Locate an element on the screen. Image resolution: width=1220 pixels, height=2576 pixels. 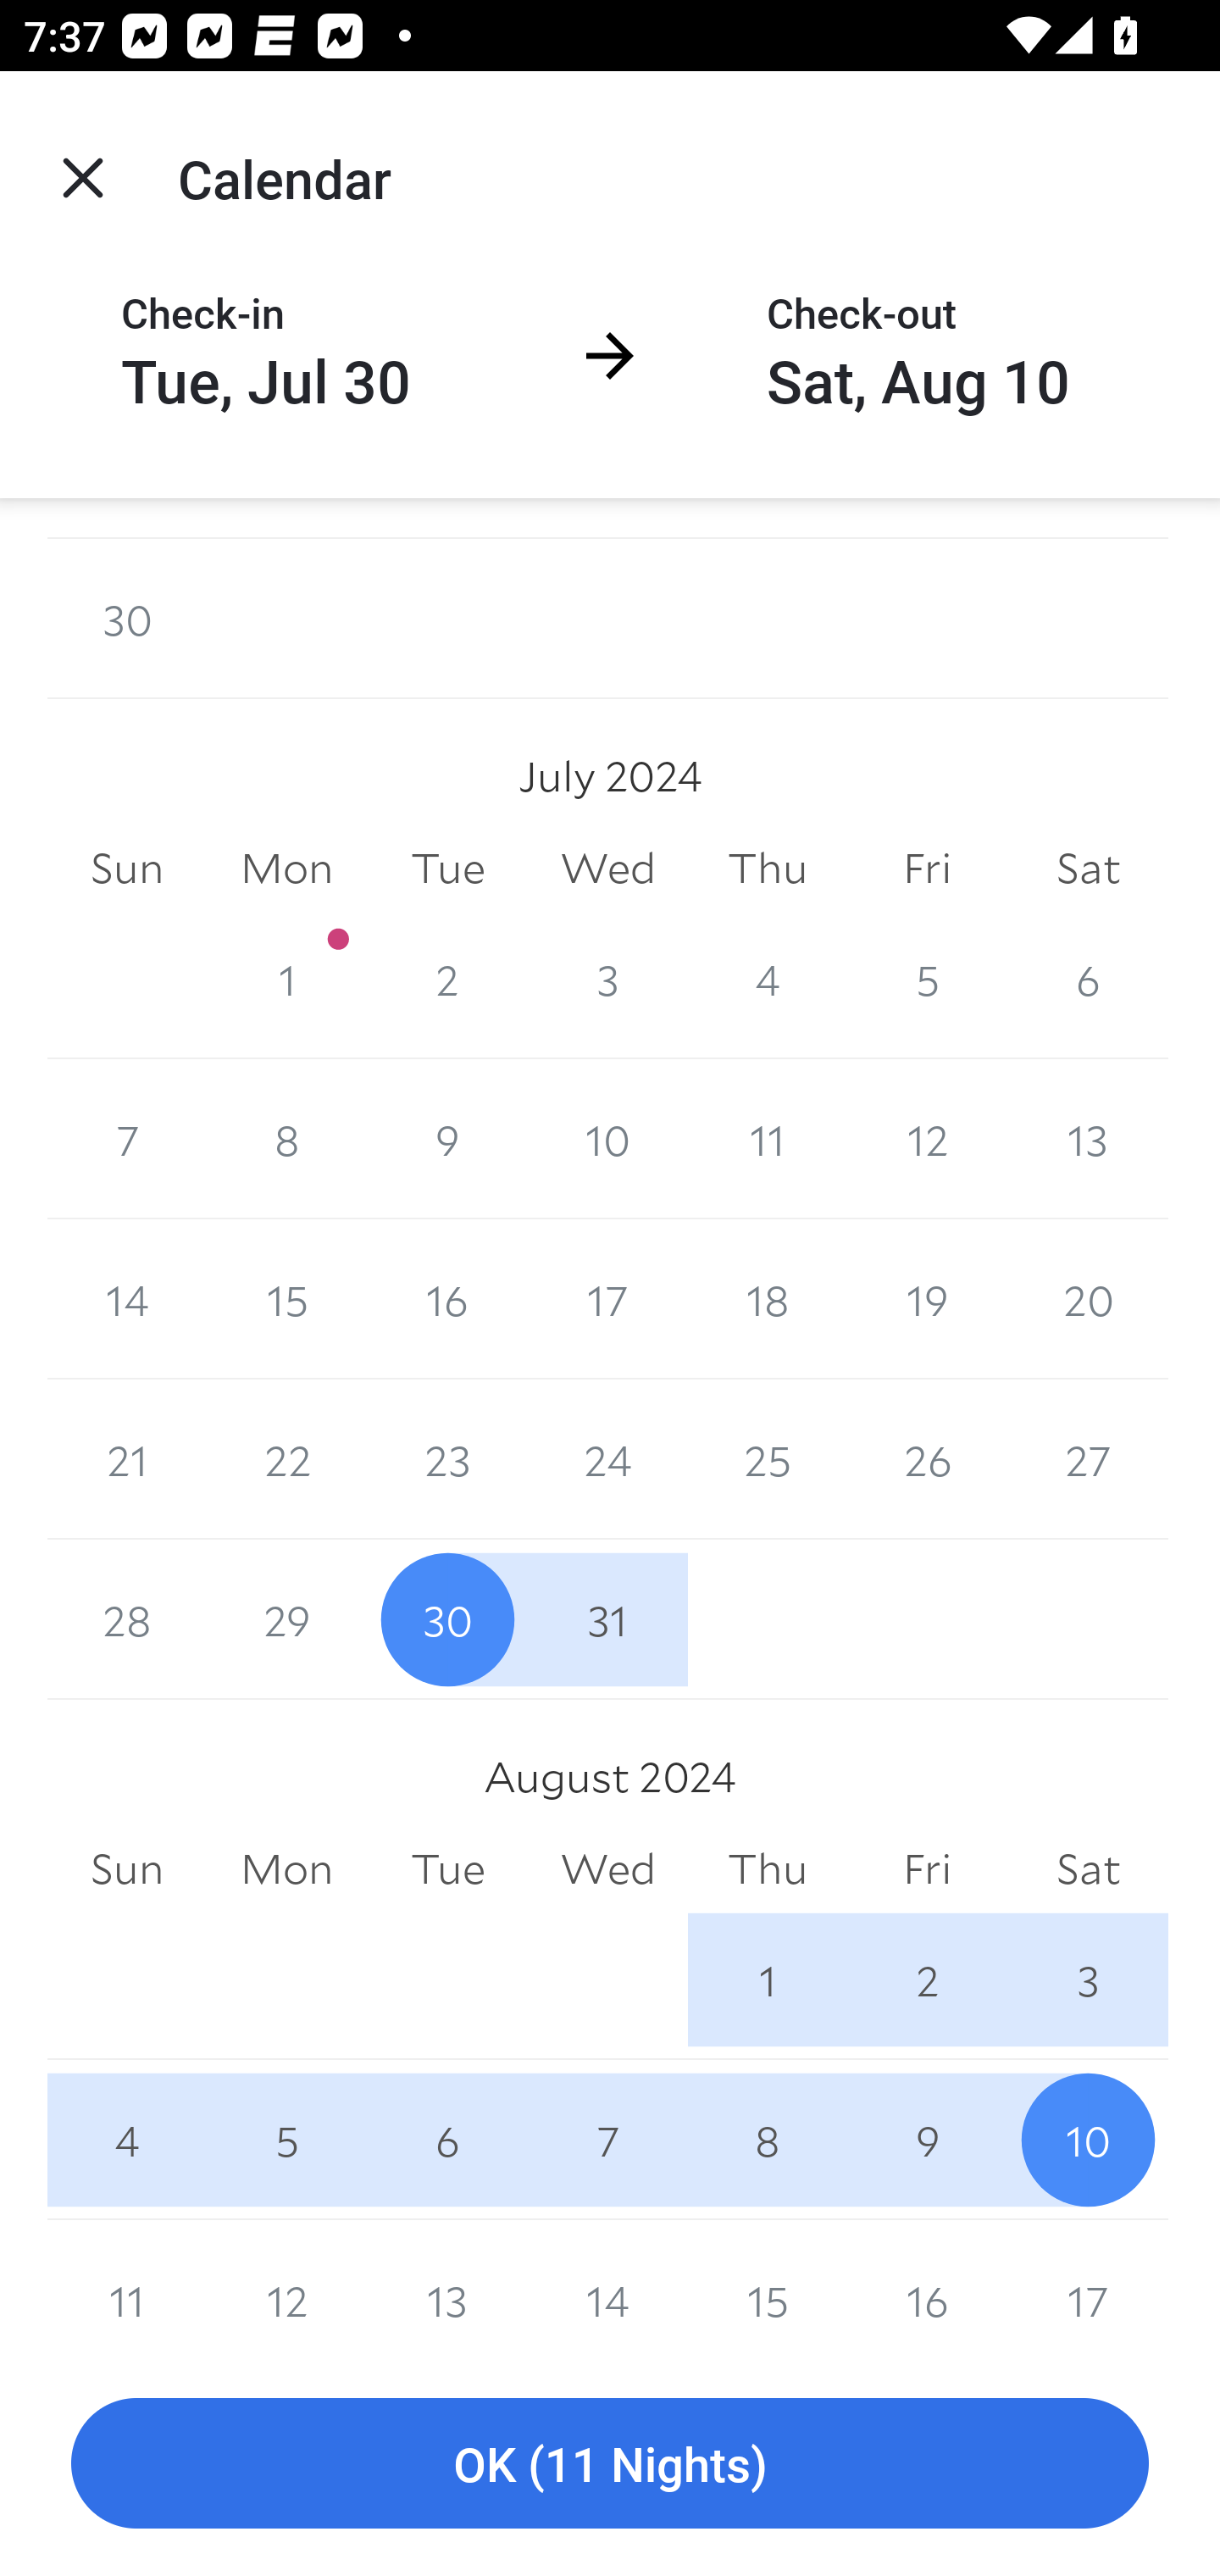
17 17 July 2024 is located at coordinates (608, 1299).